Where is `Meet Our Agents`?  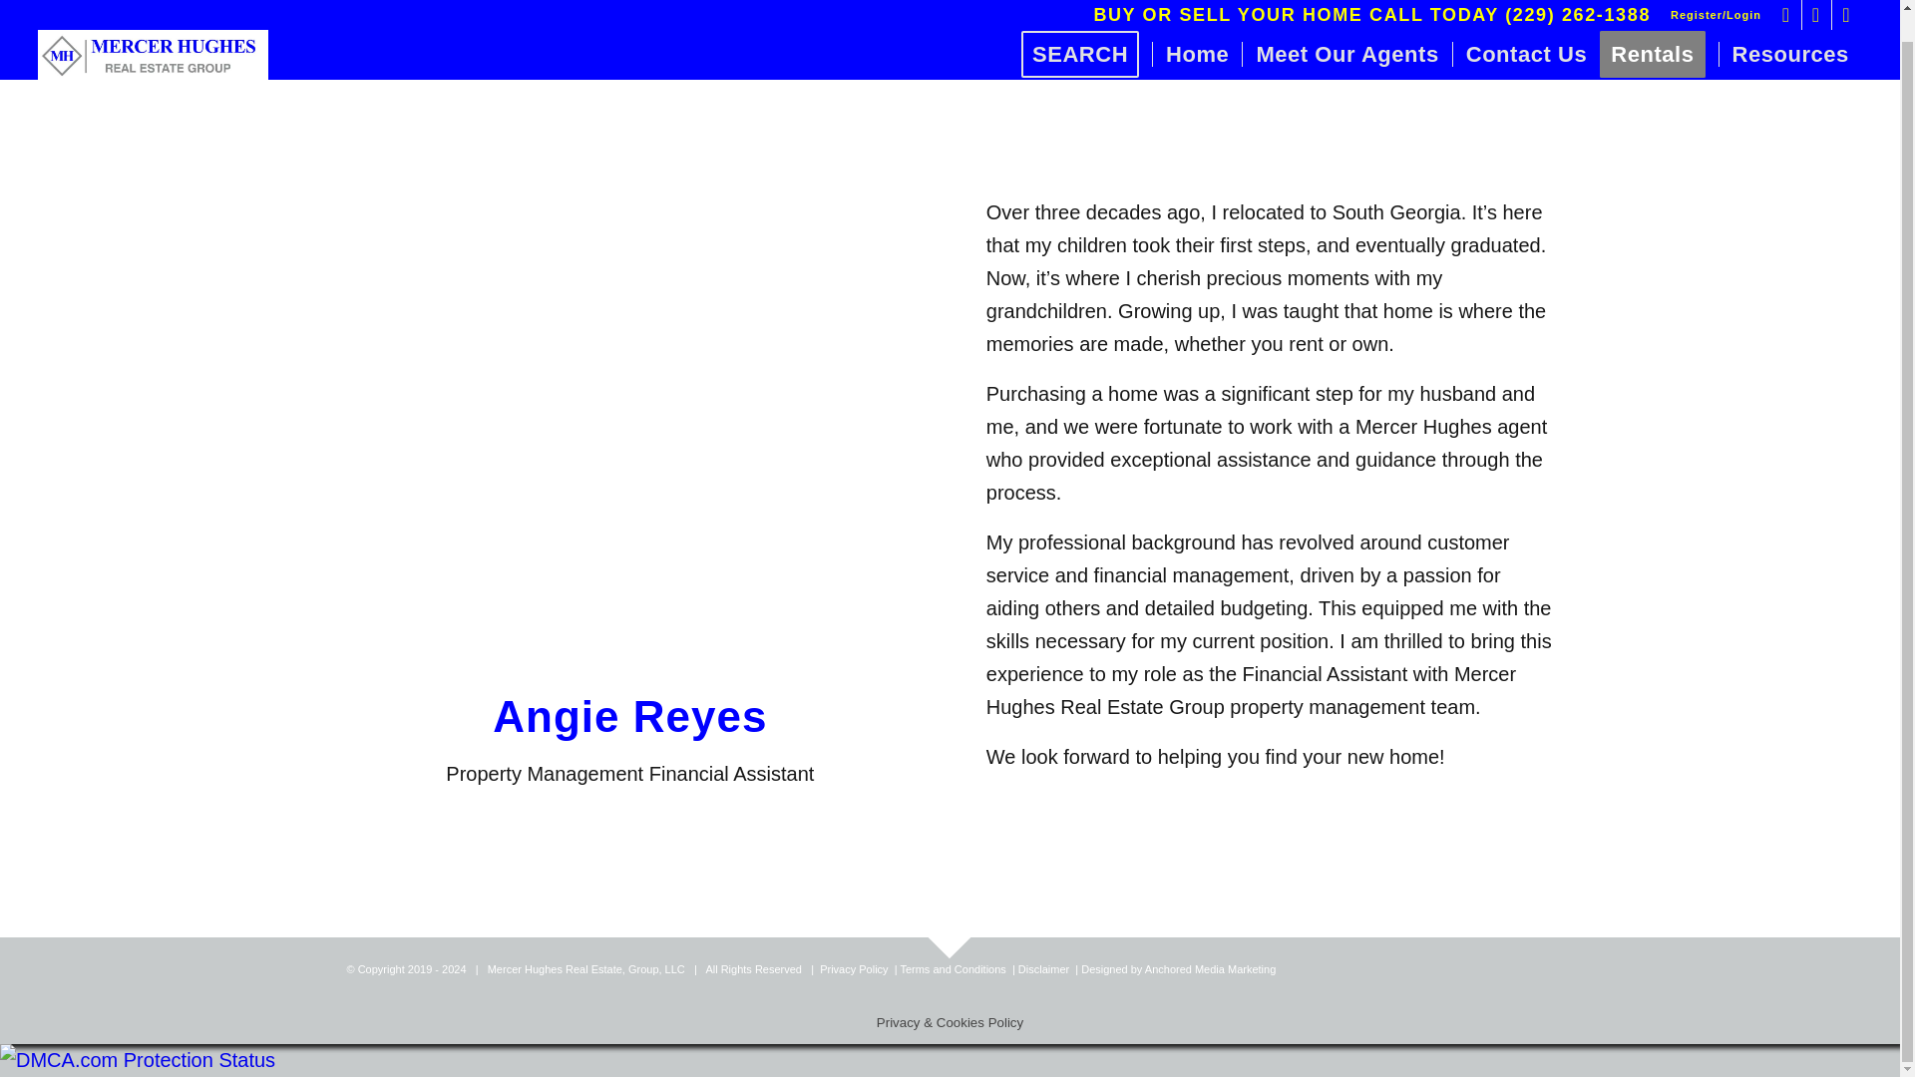
Meet Our Agents is located at coordinates (1346, 26).